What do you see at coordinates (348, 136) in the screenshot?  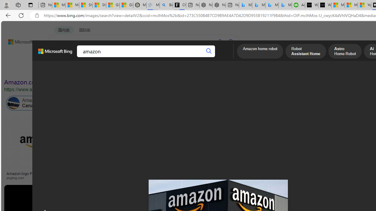 I see `Amazon Echo Dot 4th Gen` at bounding box center [348, 136].